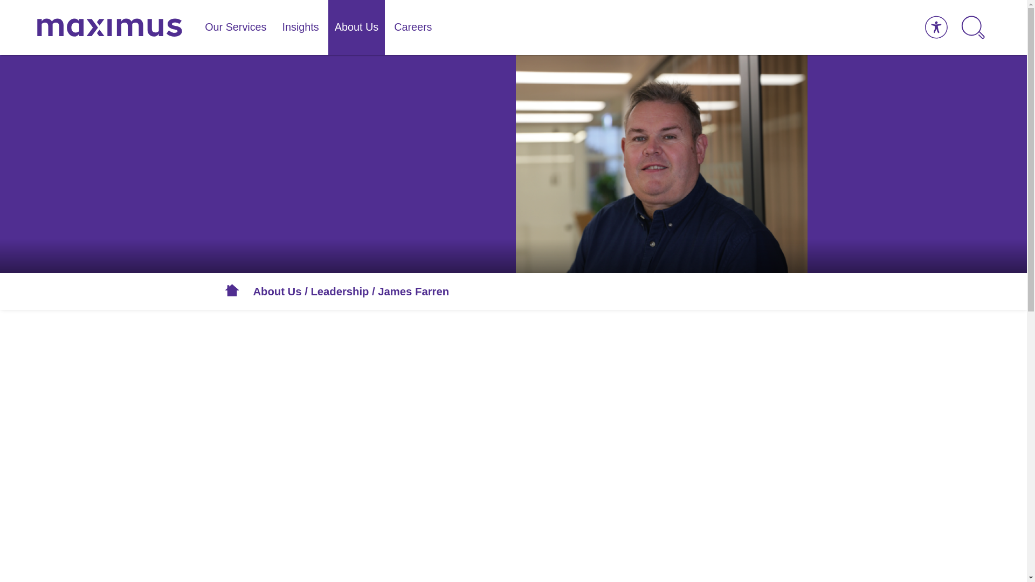 This screenshot has width=1035, height=582. Describe the element at coordinates (356, 27) in the screenshot. I see `About Us` at that location.